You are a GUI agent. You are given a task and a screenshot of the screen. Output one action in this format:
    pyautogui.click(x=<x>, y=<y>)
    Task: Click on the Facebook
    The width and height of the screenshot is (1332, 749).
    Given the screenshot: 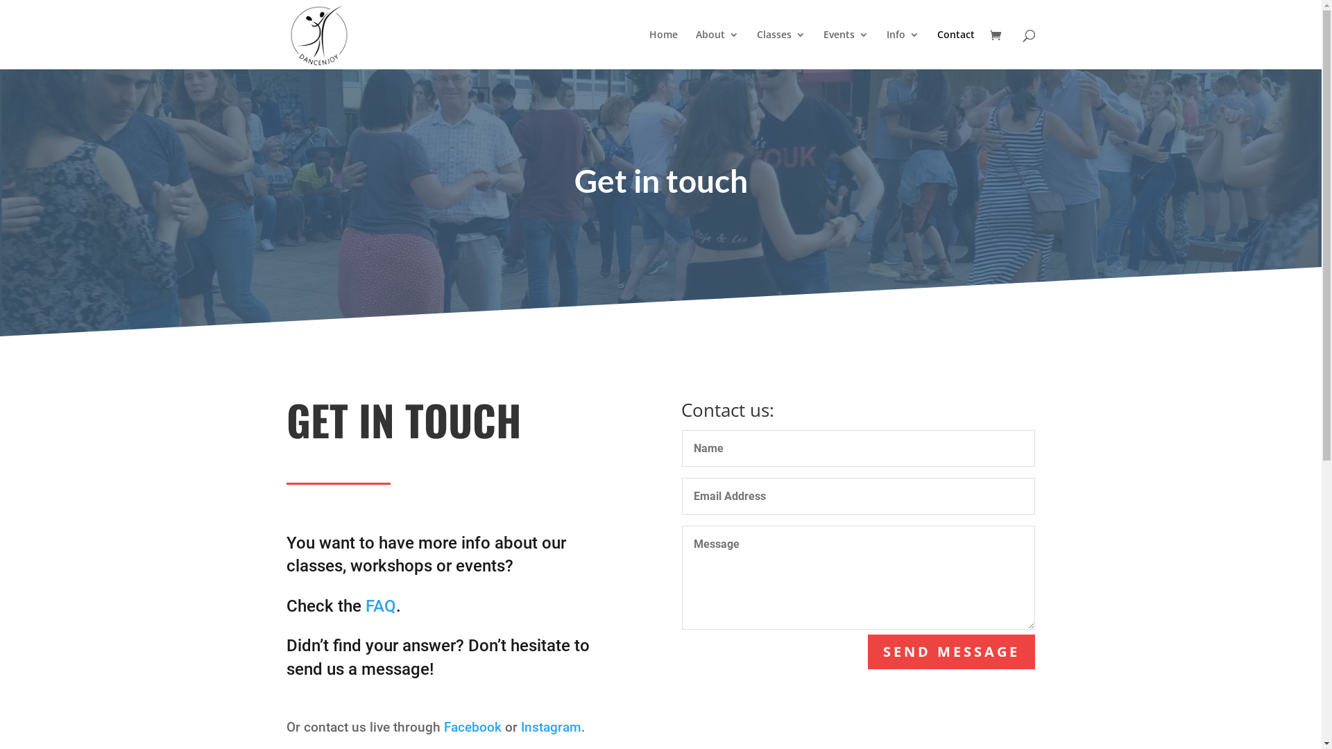 What is the action you would take?
    pyautogui.click(x=473, y=727)
    